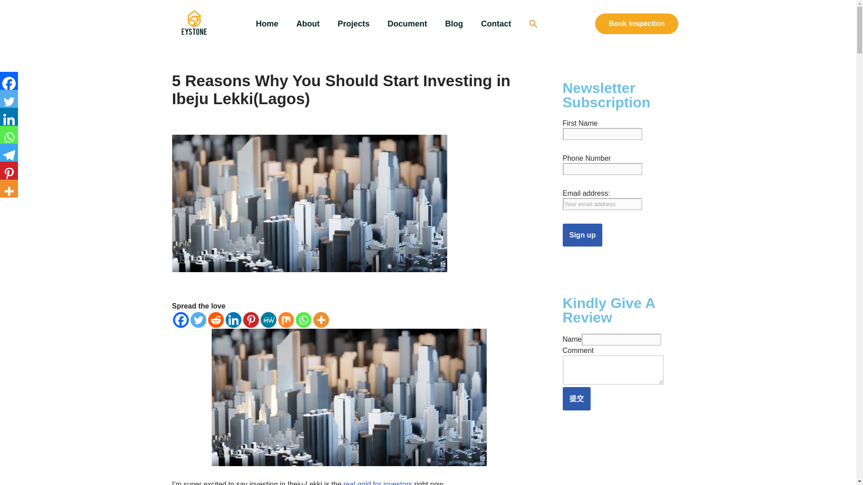 The height and width of the screenshot is (485, 863). What do you see at coordinates (180, 320) in the screenshot?
I see `Facebook` at bounding box center [180, 320].